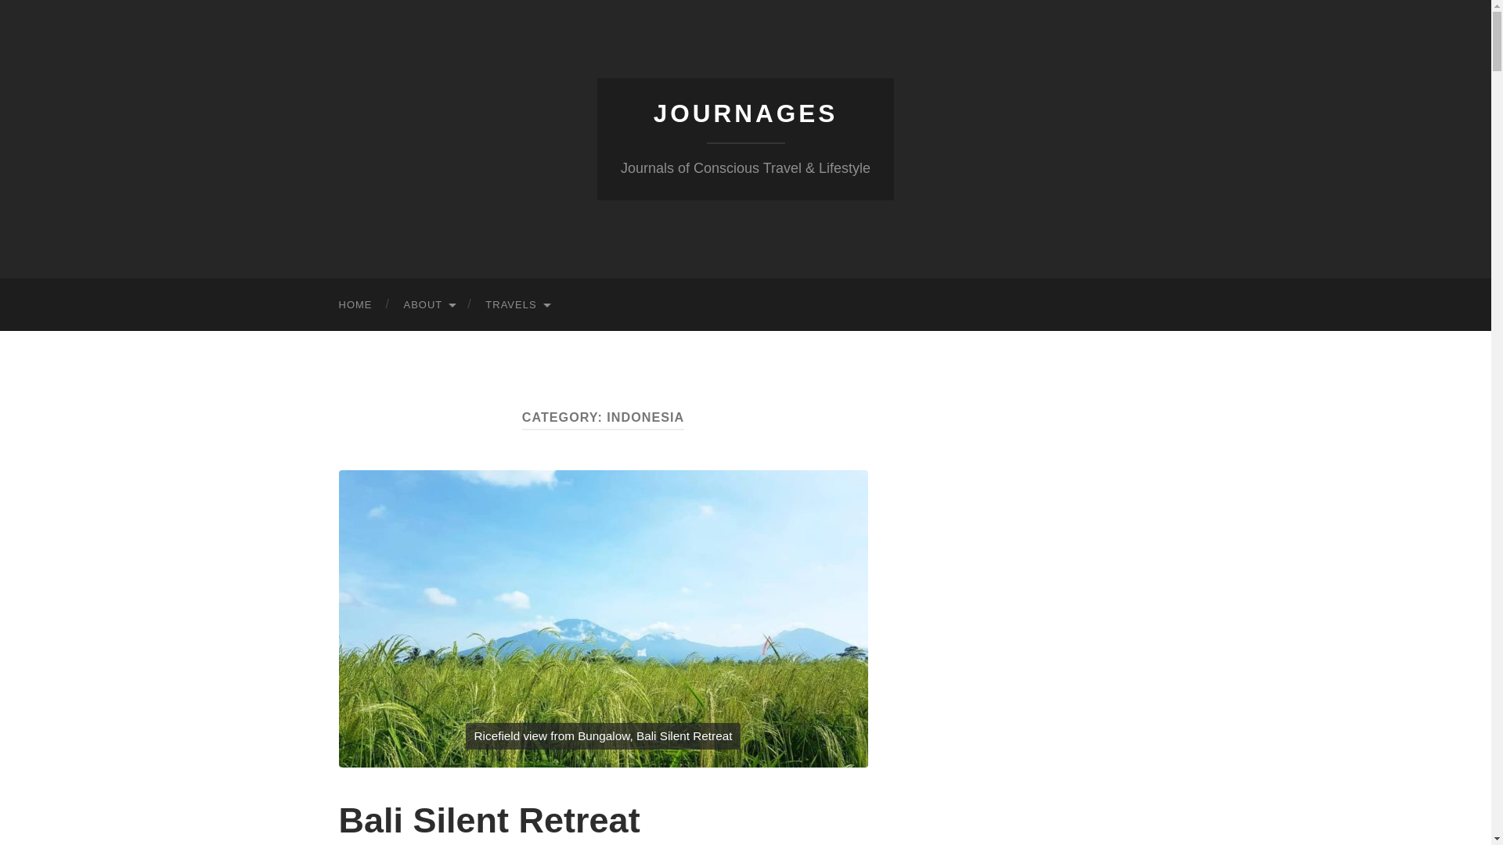  I want to click on Bali Silent Retreat, so click(488, 820).